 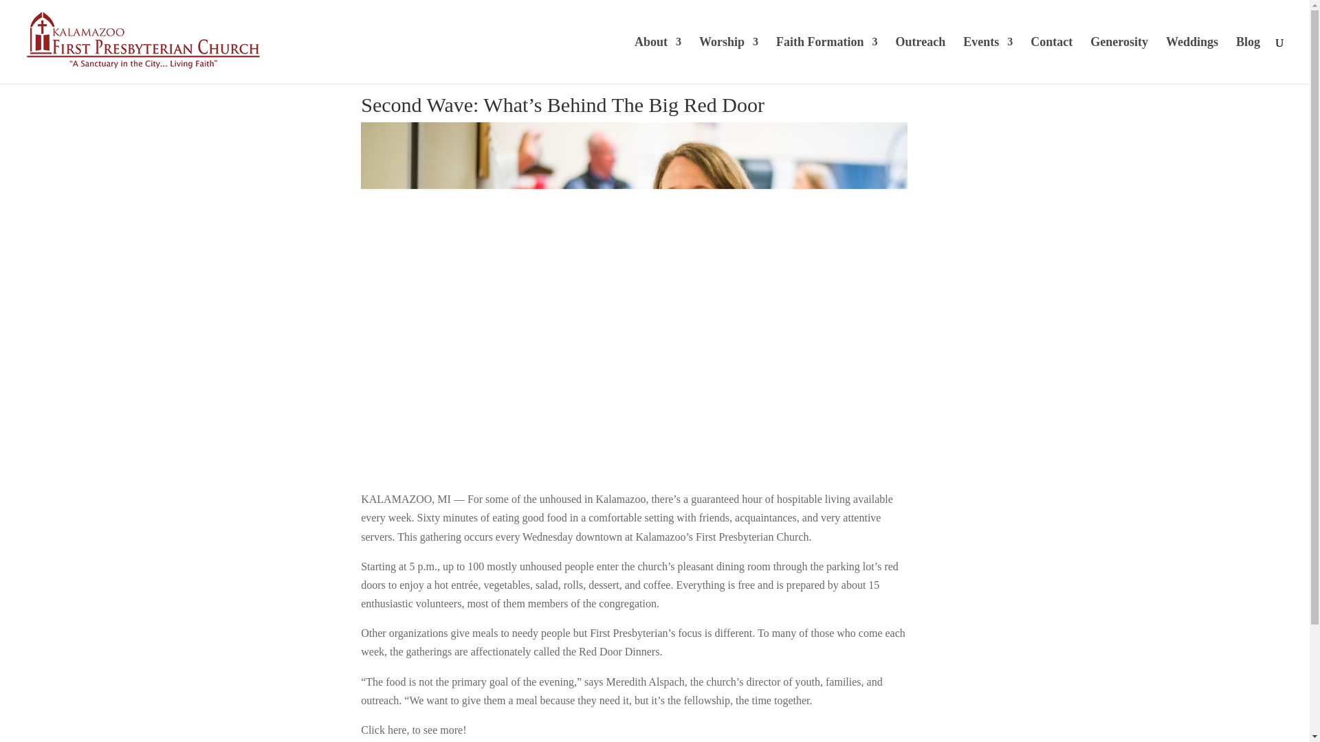 What do you see at coordinates (657, 60) in the screenshot?
I see `About` at bounding box center [657, 60].